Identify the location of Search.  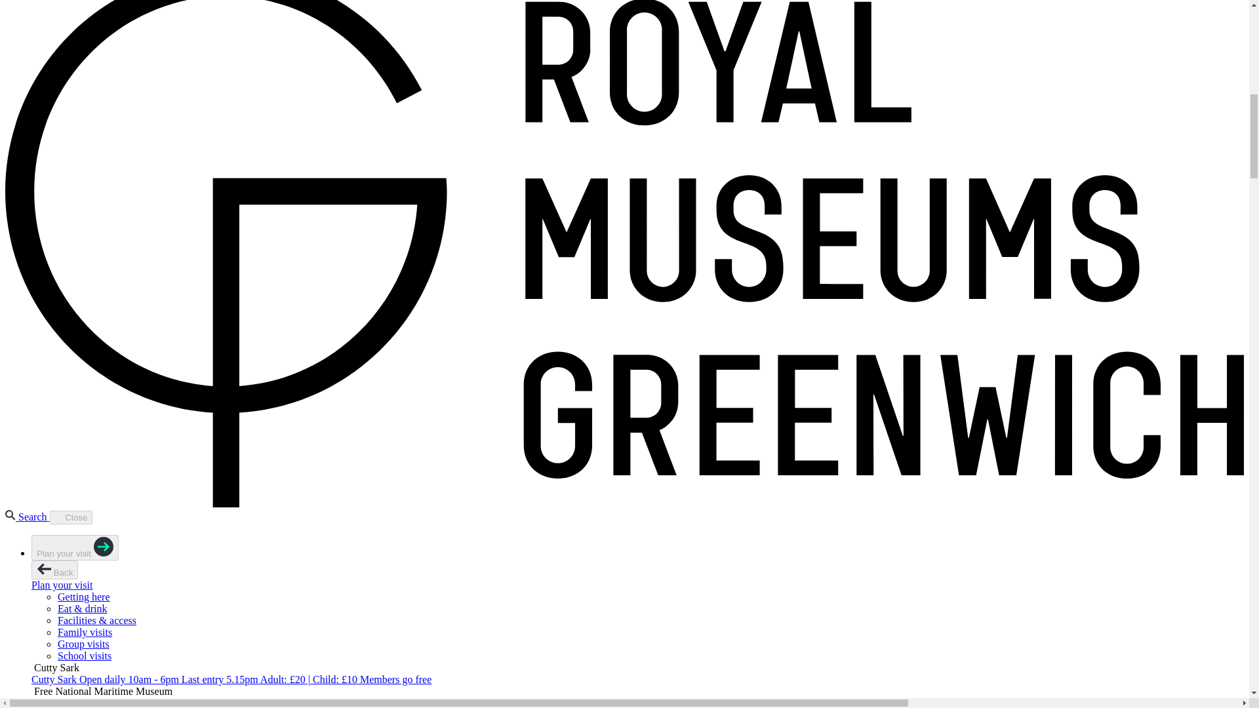
(28, 517).